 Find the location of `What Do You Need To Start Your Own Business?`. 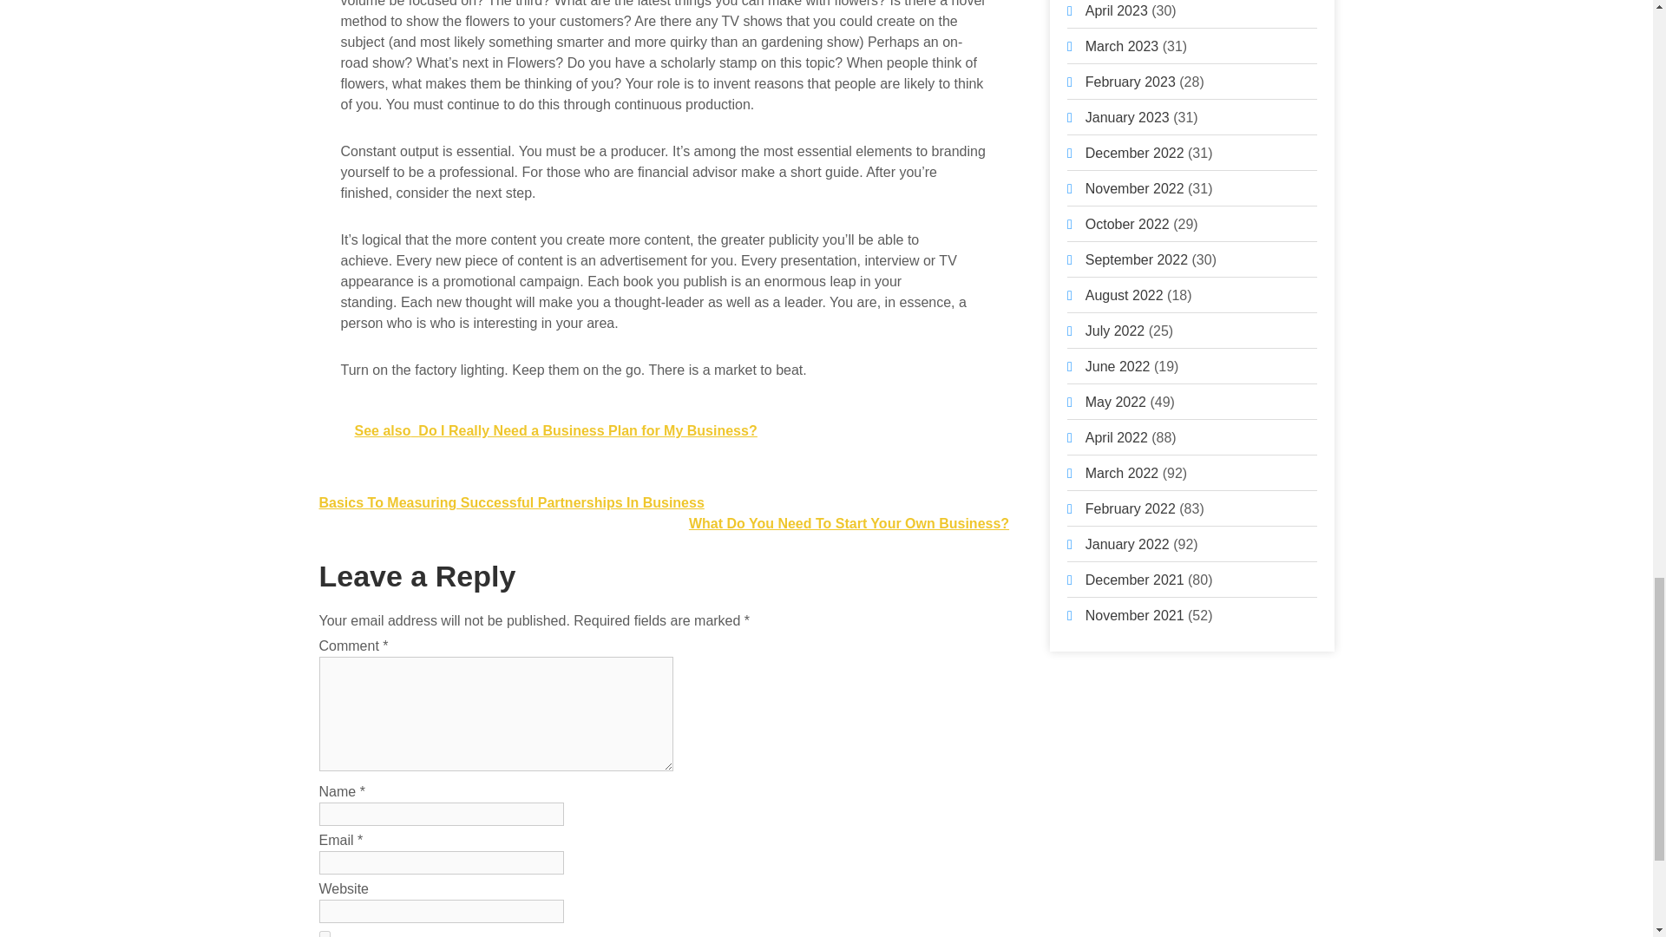

What Do You Need To Start Your Own Business? is located at coordinates (849, 524).